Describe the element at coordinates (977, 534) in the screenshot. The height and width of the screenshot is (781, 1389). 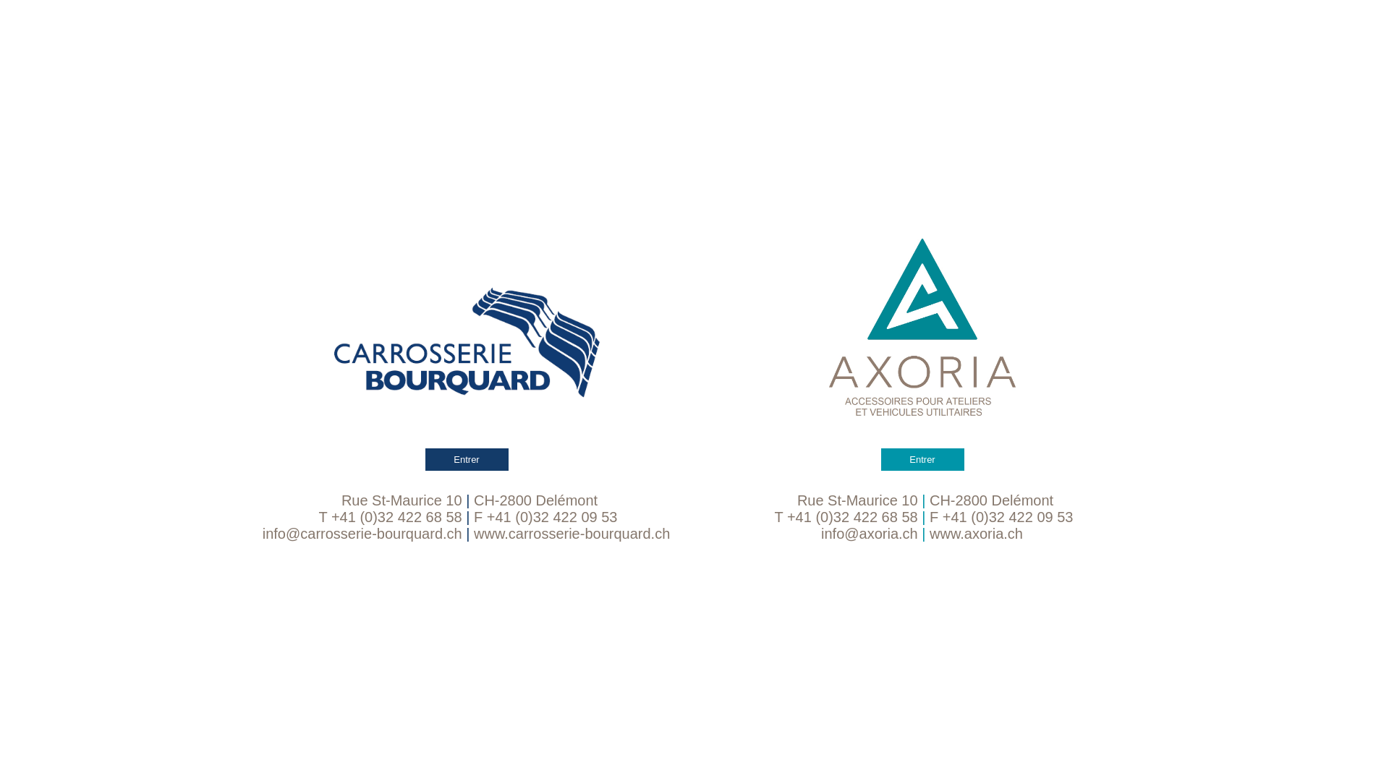
I see `www.axoria.ch` at that location.